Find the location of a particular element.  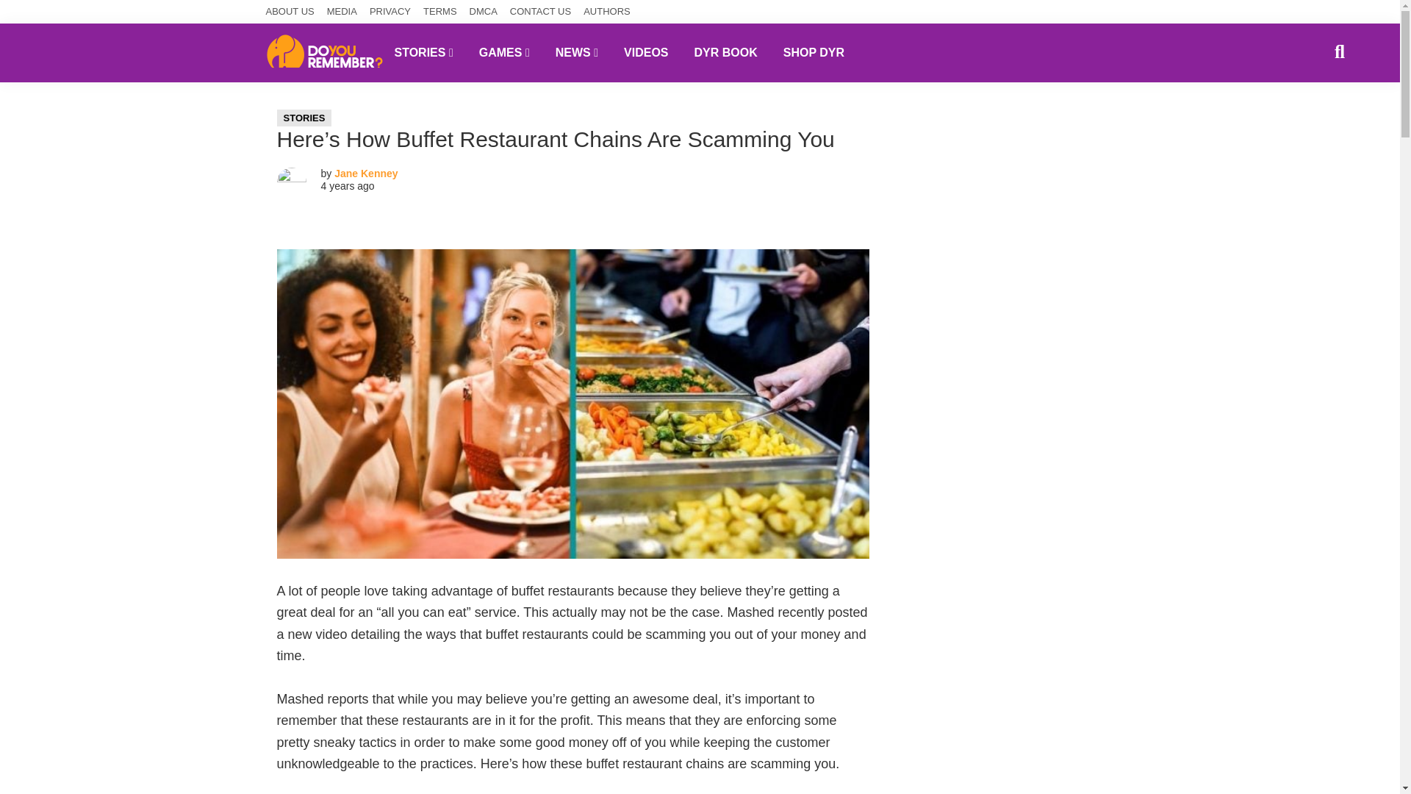

GAMES is located at coordinates (504, 52).